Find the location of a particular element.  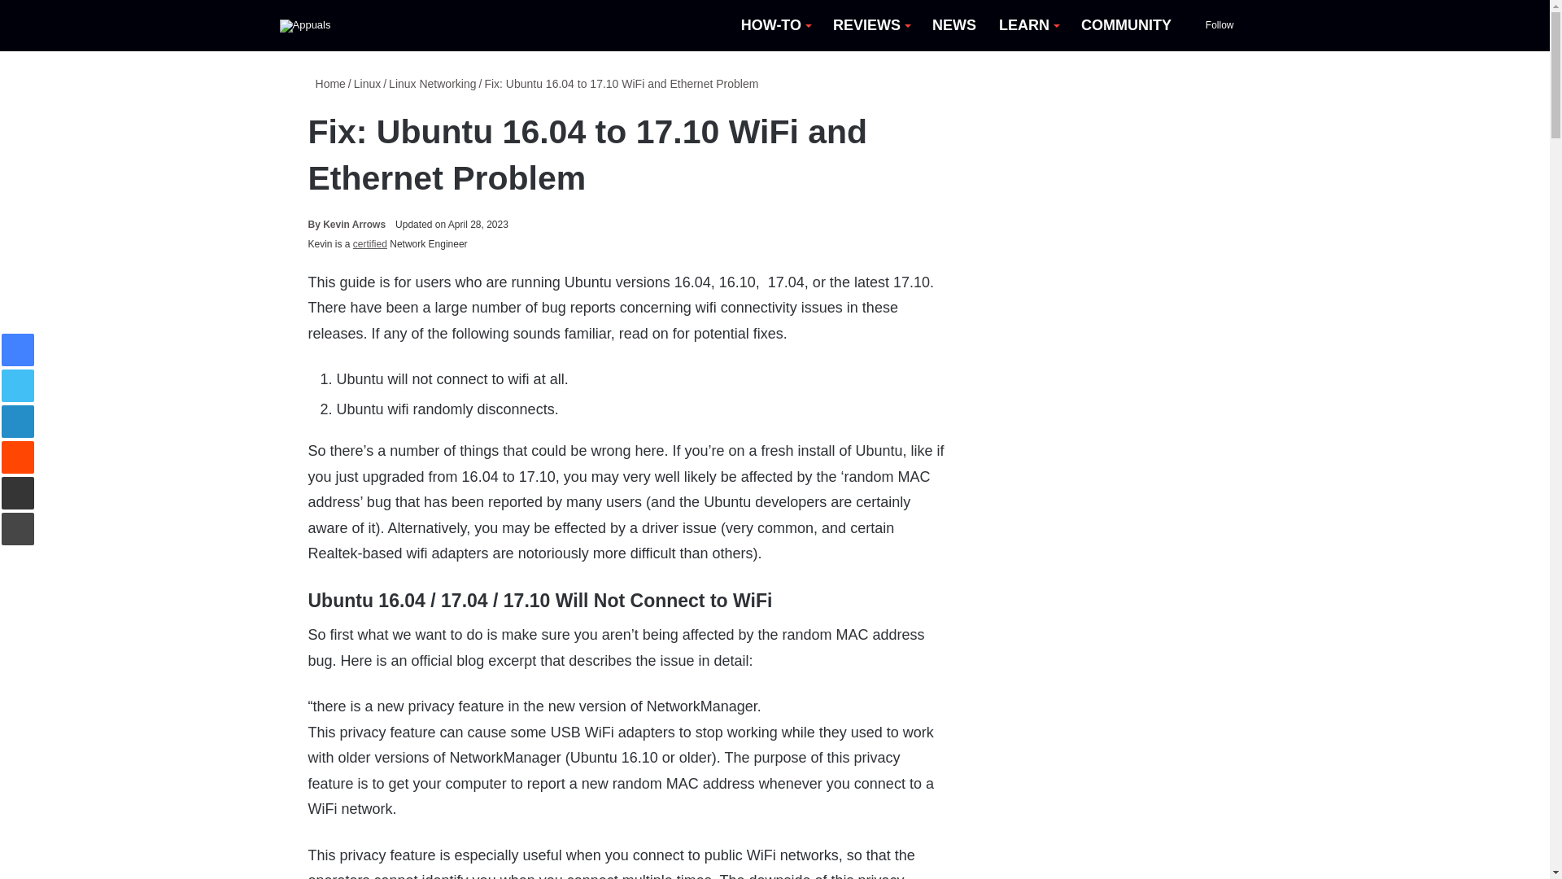

Reddit is located at coordinates (18, 457).